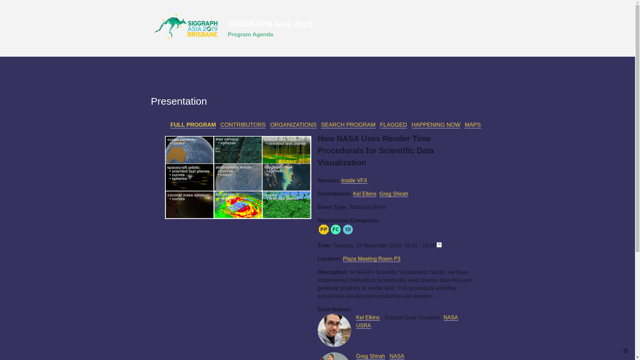 The width and height of the screenshot is (640, 360). I want to click on MAPS, so click(472, 125).